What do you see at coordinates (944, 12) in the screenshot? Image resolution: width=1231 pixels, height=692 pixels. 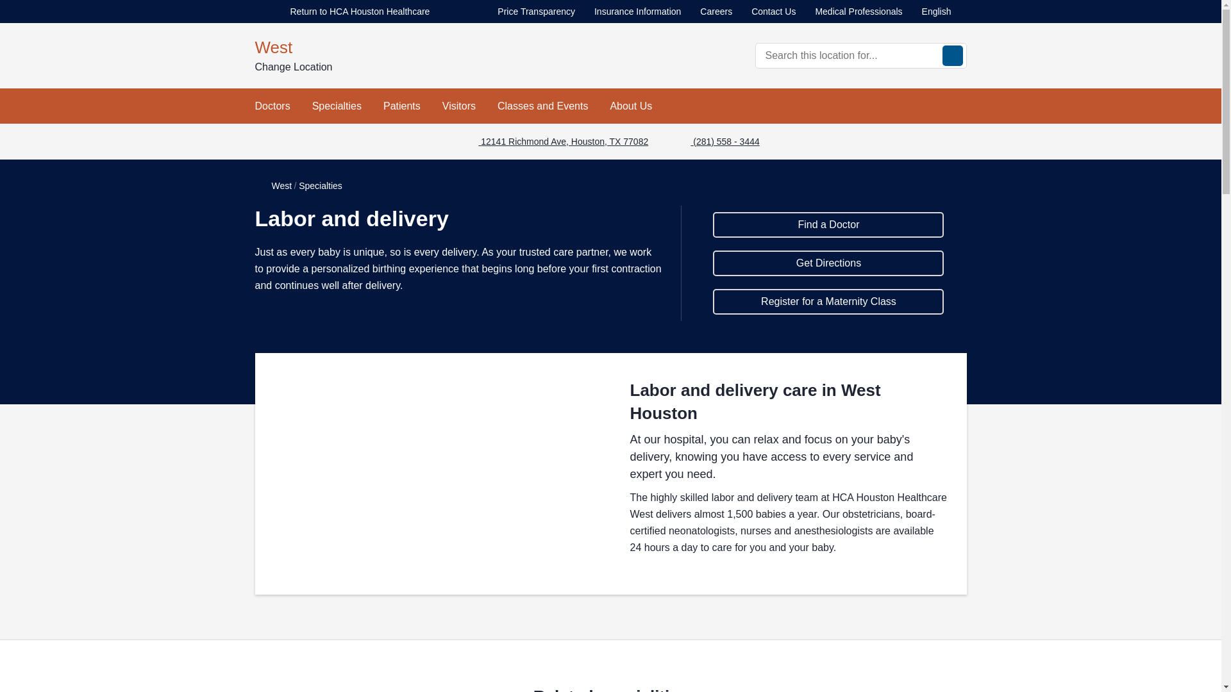 I see `English` at bounding box center [944, 12].